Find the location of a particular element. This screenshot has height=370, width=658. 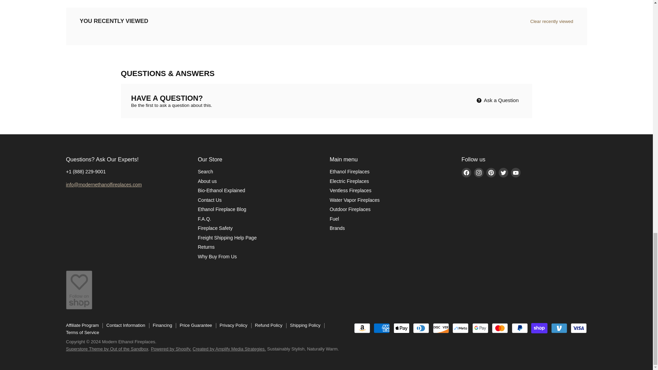

YouTube is located at coordinates (515, 173).